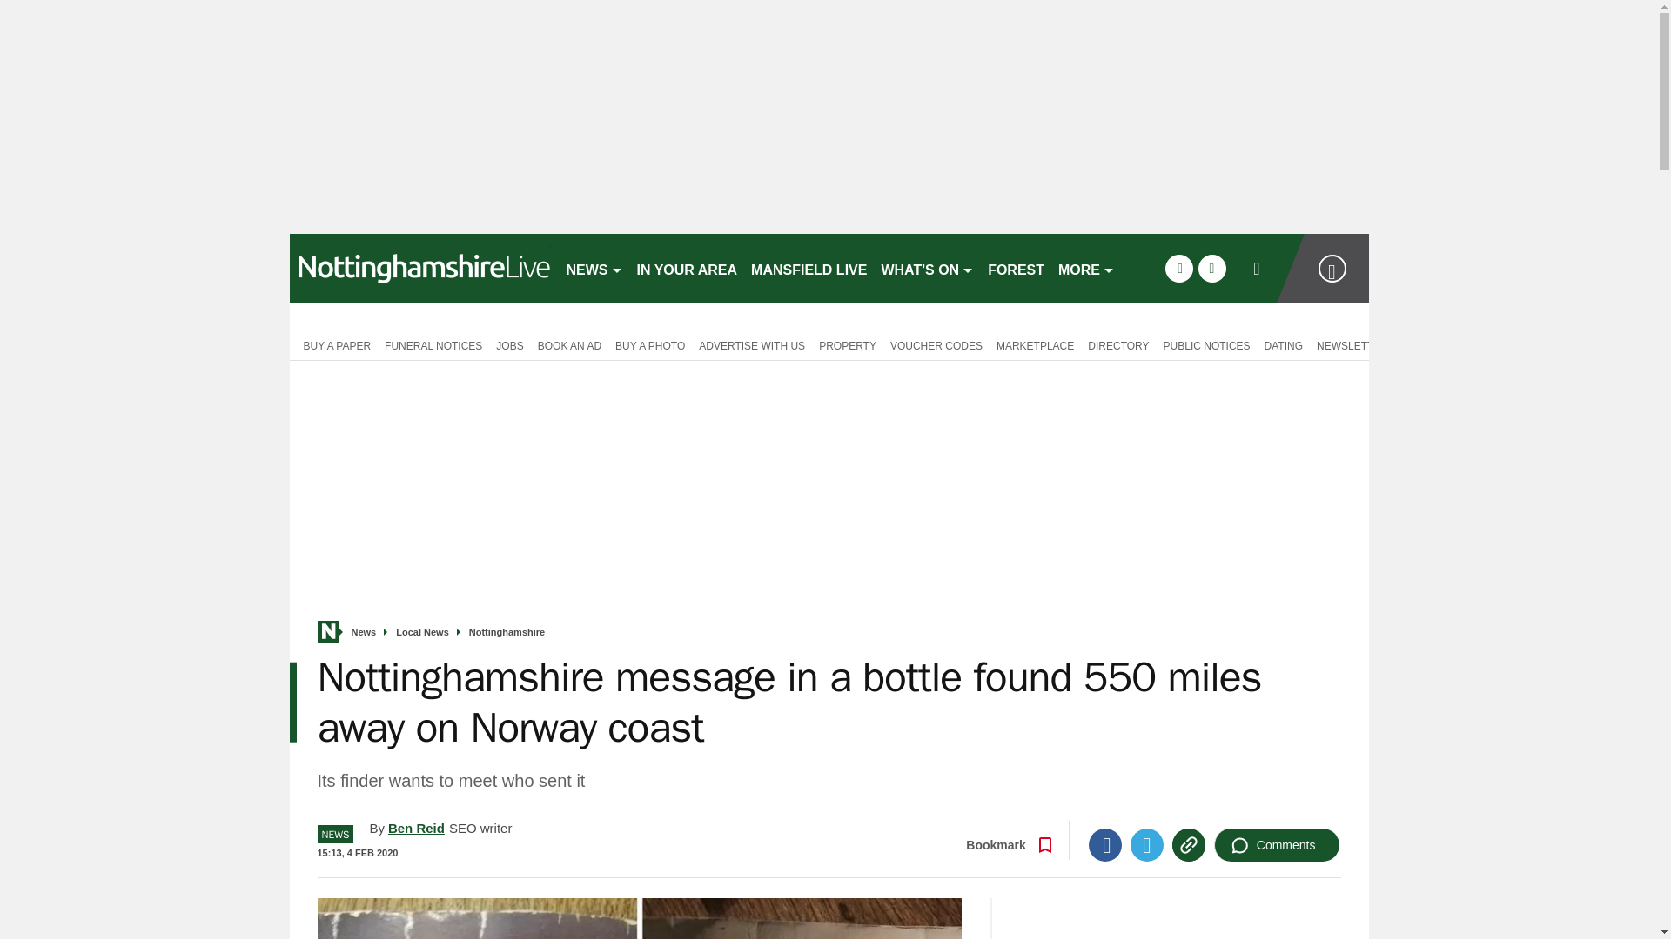  Describe the element at coordinates (1178, 268) in the screenshot. I see `facebook` at that location.